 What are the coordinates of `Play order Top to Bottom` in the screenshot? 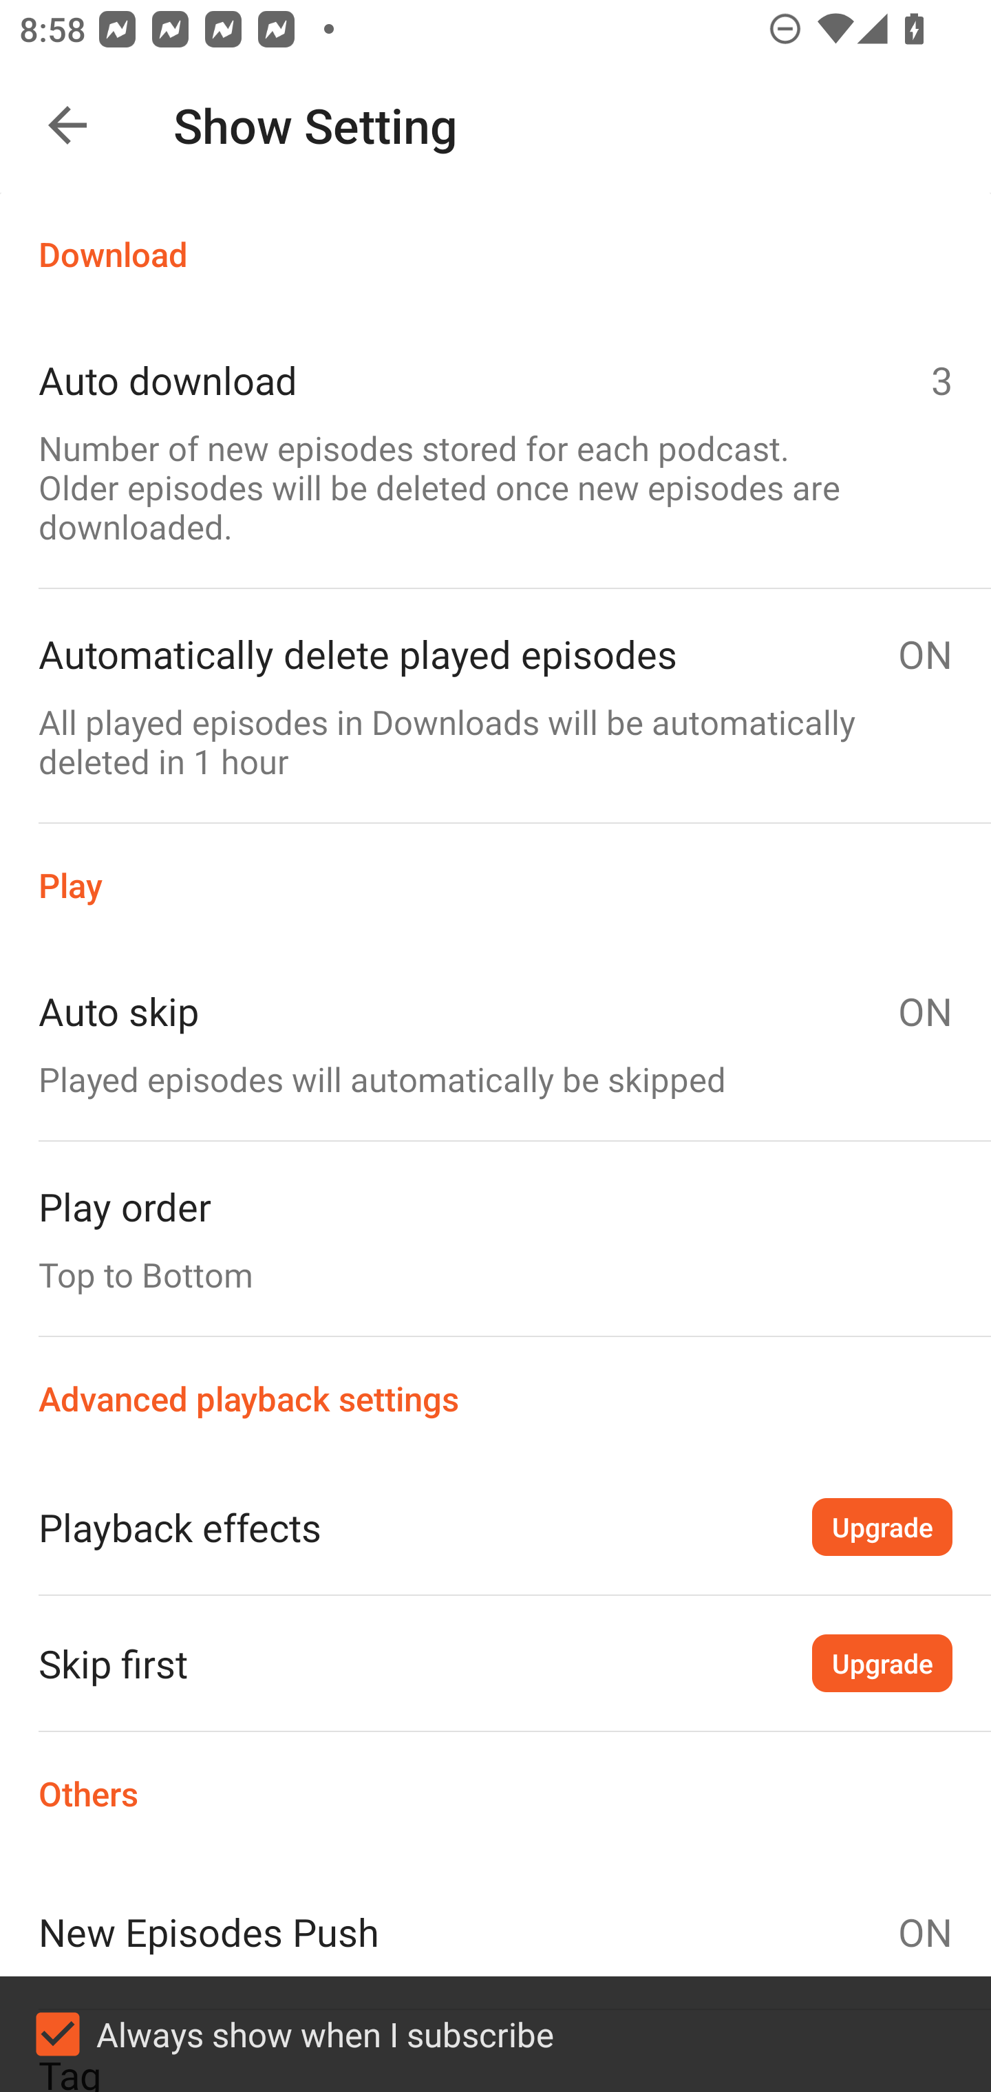 It's located at (495, 1238).